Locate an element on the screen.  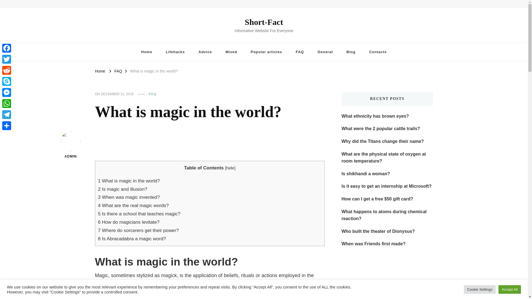
FAQ is located at coordinates (152, 94).